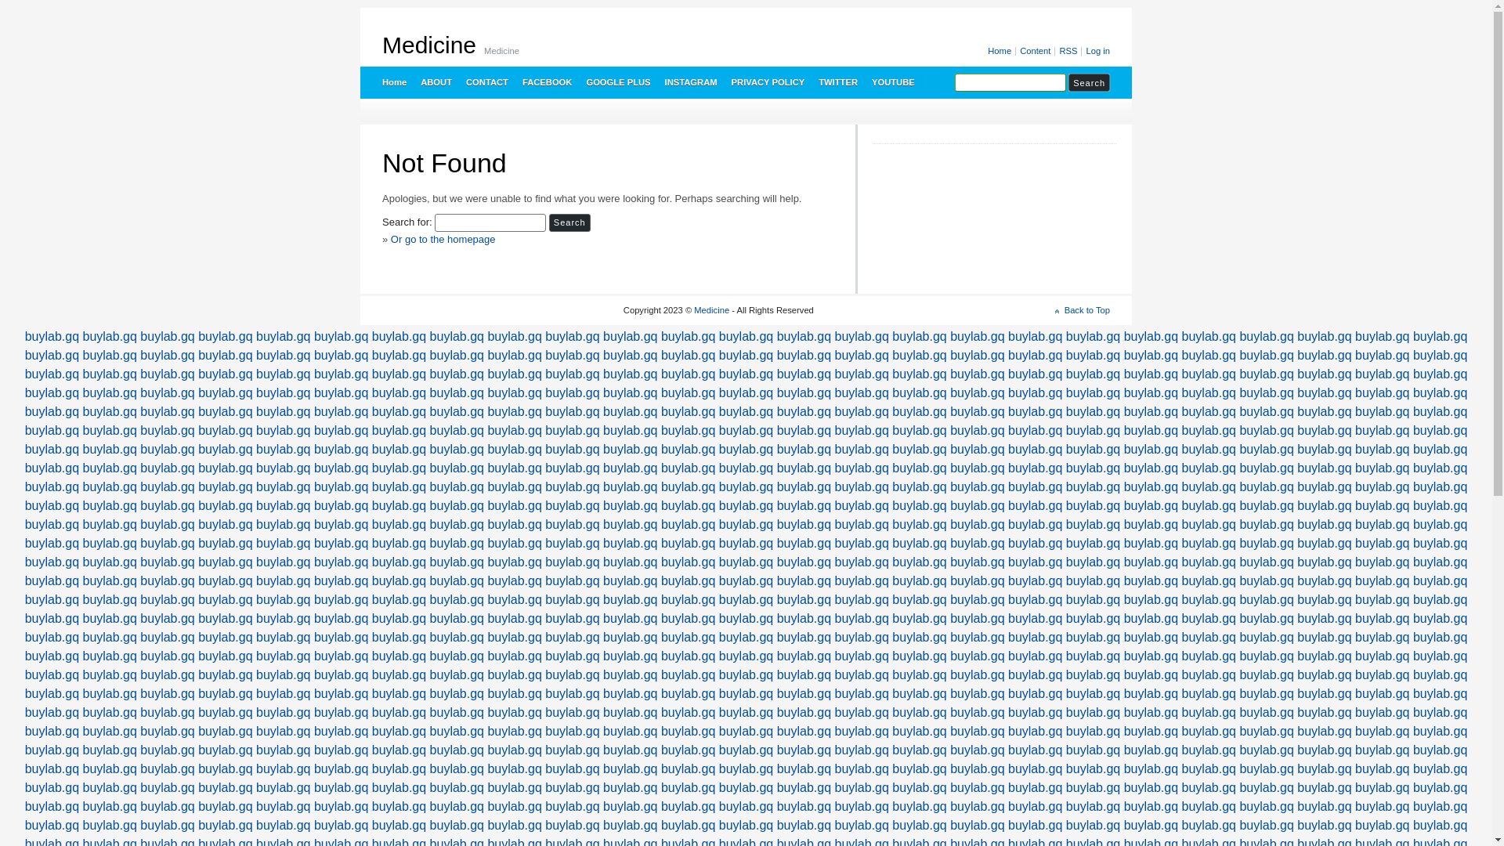  Describe the element at coordinates (1036, 638) in the screenshot. I see `buylab.gq` at that location.